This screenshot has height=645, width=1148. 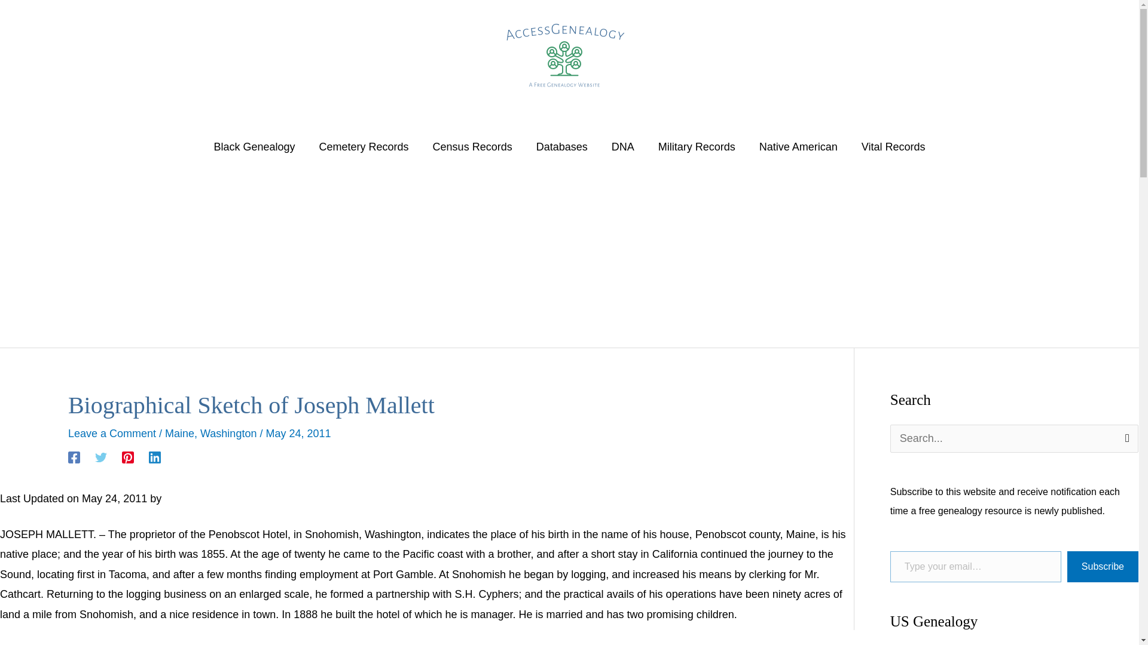 What do you see at coordinates (179, 434) in the screenshot?
I see `Maine` at bounding box center [179, 434].